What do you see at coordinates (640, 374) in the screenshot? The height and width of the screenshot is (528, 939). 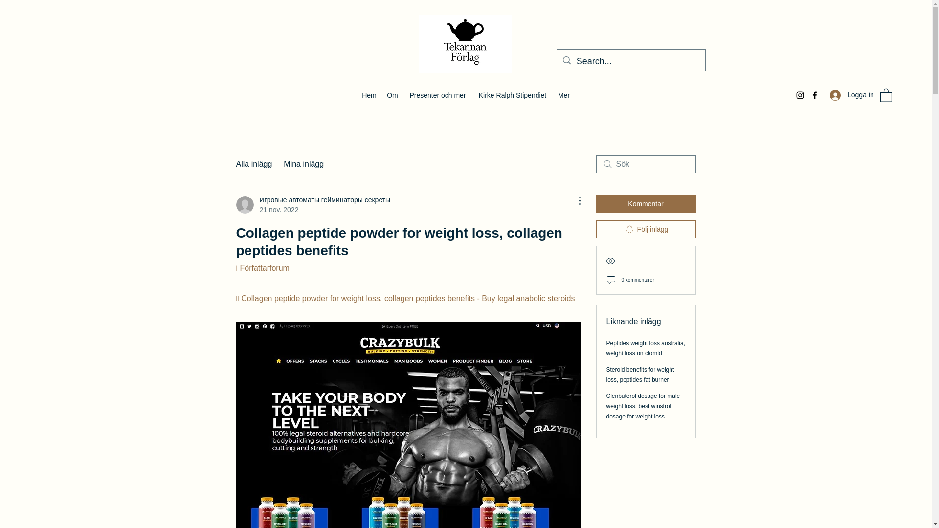 I see `Steroid benefits for weight loss, peptides fat burner` at bounding box center [640, 374].